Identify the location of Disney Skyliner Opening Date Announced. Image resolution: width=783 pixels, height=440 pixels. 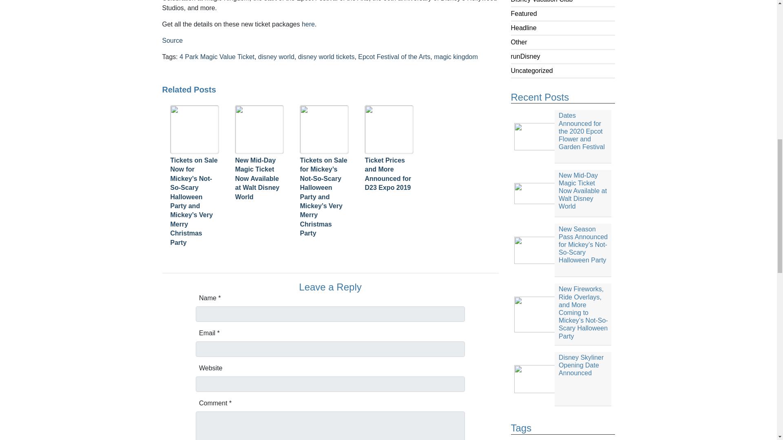
(563, 379).